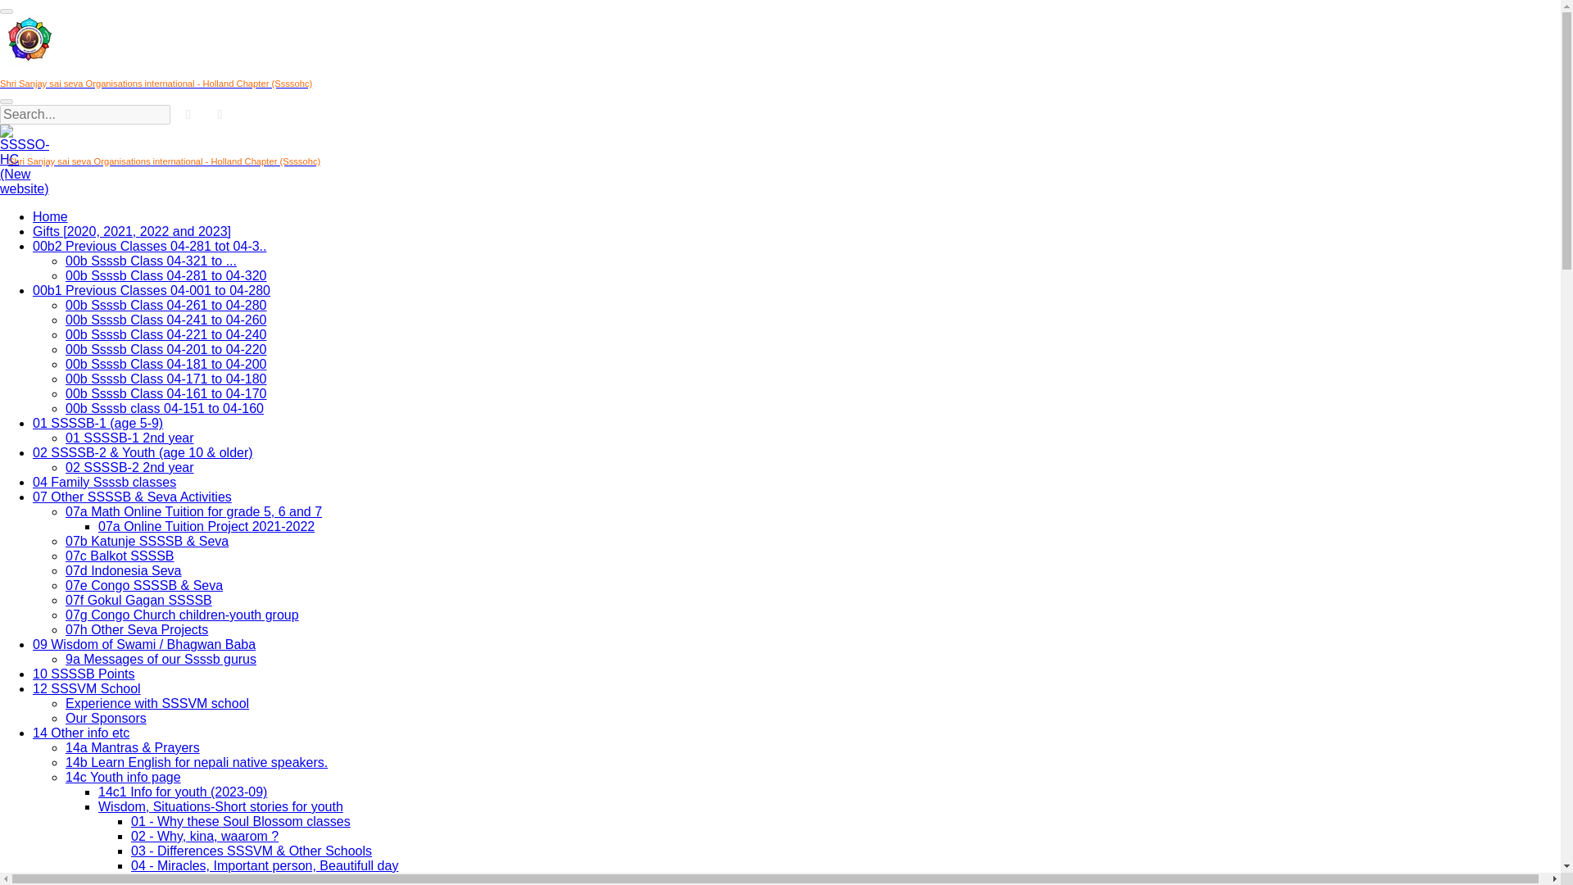  What do you see at coordinates (152, 290) in the screenshot?
I see `00b1 Previous Classes 04-001 to 04-280` at bounding box center [152, 290].